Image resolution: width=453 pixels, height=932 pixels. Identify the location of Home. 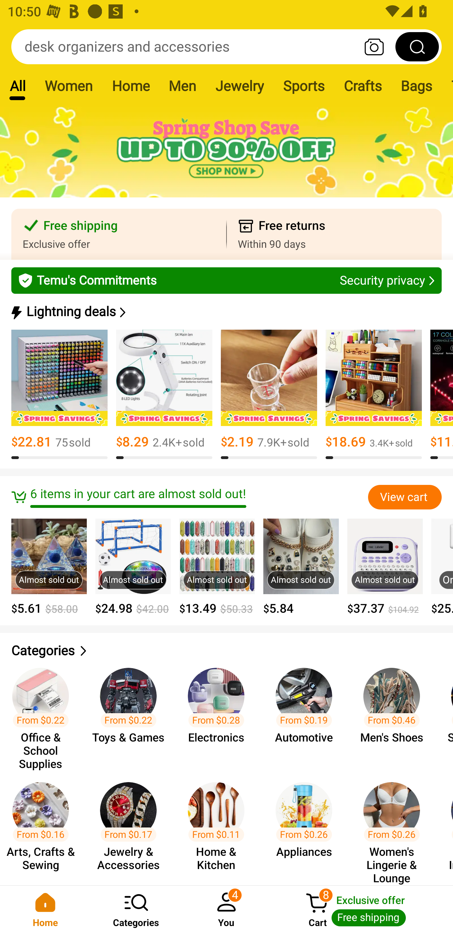
(131, 86).